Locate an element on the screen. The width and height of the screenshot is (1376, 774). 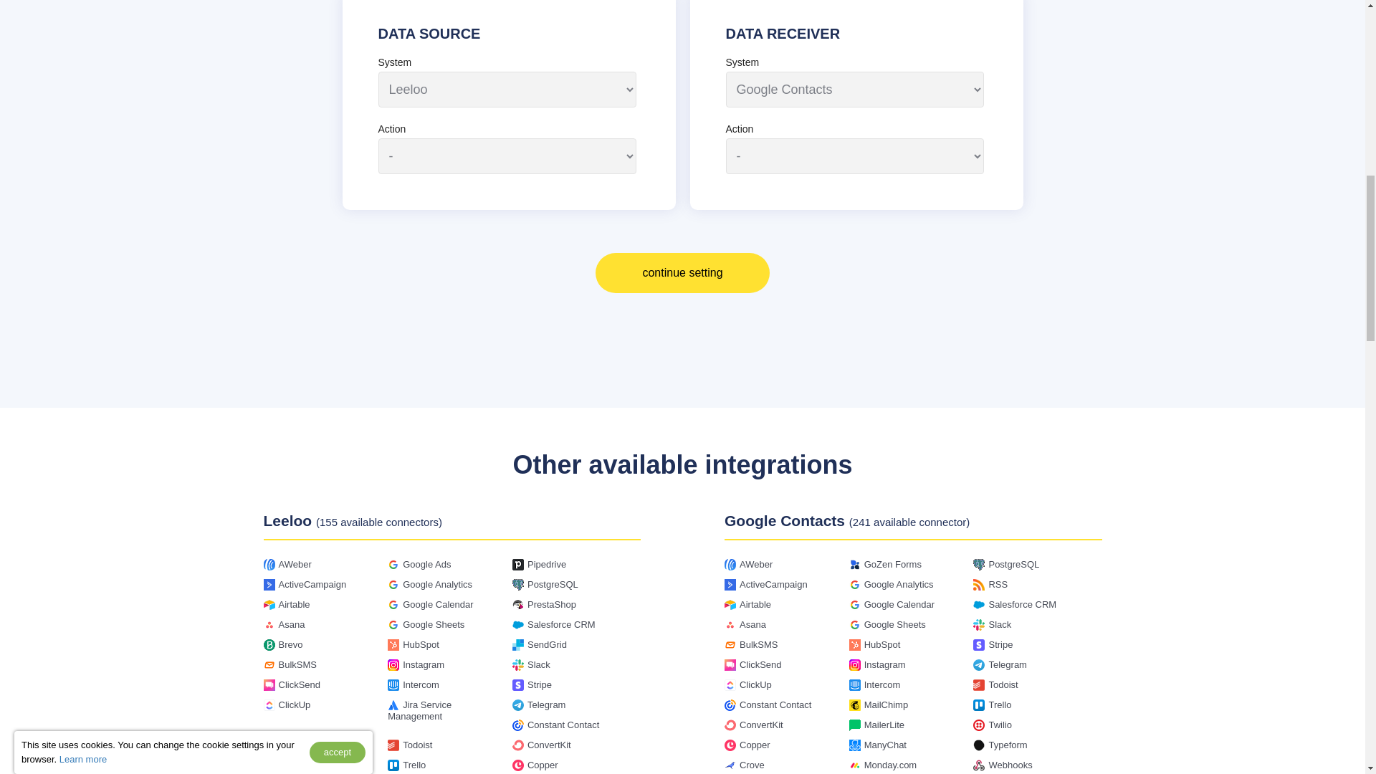
PrestaShop is located at coordinates (552, 604).